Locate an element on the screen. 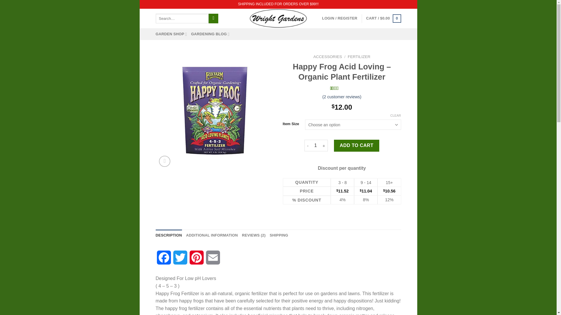 Image resolution: width=561 pixels, height=315 pixels. Twitter is located at coordinates (180, 260).